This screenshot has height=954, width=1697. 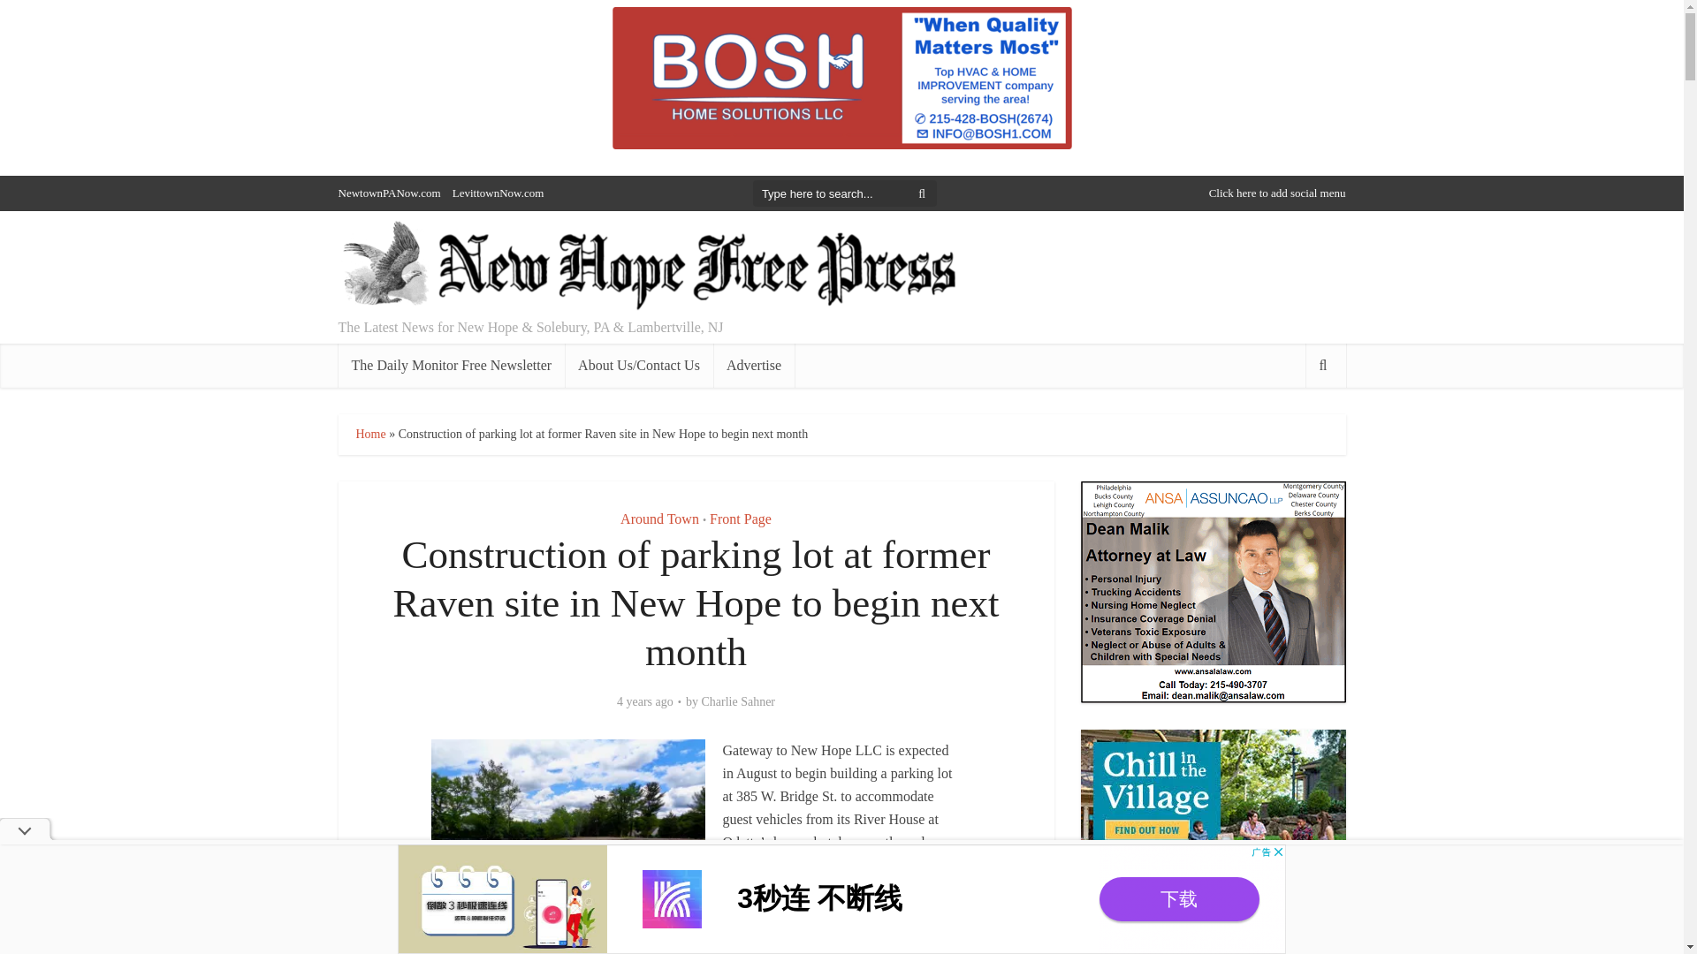 What do you see at coordinates (845, 193) in the screenshot?
I see `Type here to search...` at bounding box center [845, 193].